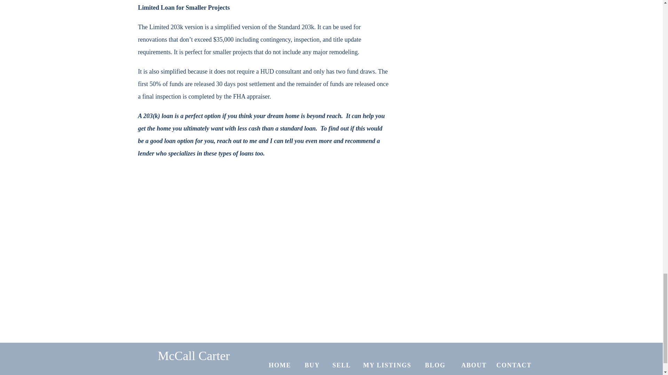 This screenshot has width=668, height=375. I want to click on BLOG, so click(435, 364).